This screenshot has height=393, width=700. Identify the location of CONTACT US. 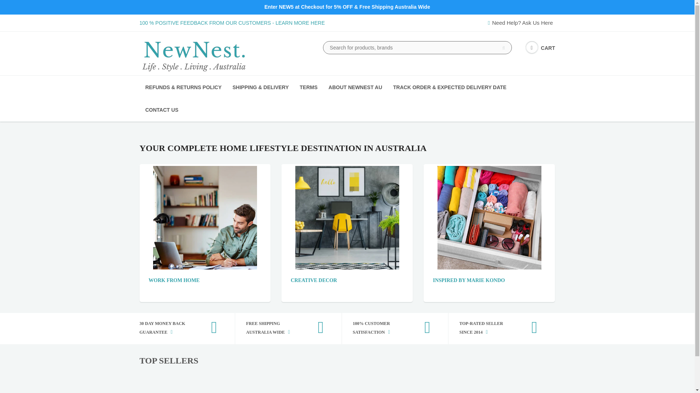
(162, 110).